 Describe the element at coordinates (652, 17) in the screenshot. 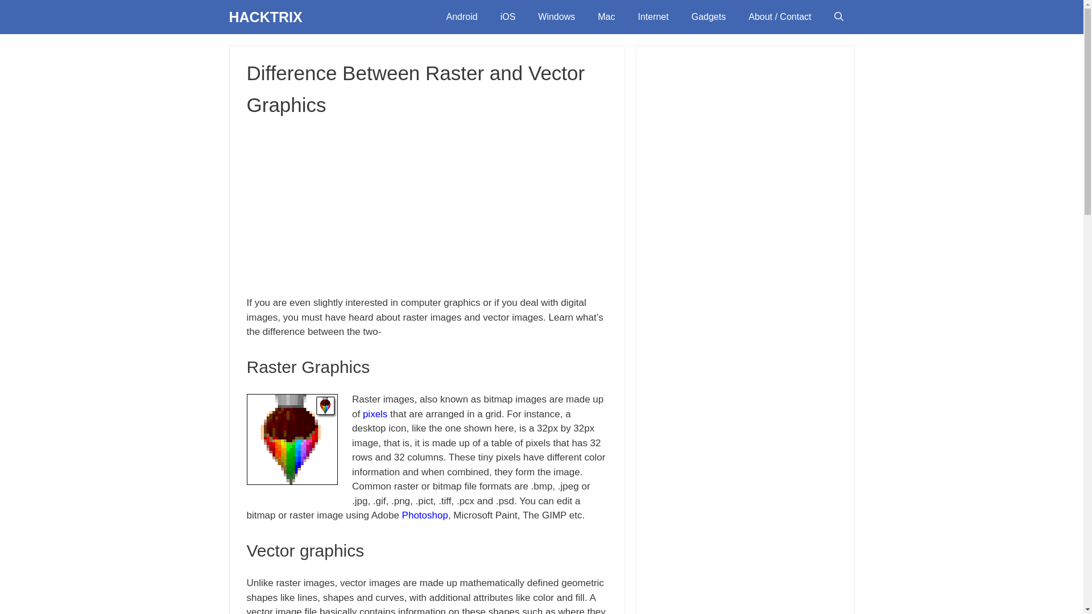

I see `Internet` at that location.